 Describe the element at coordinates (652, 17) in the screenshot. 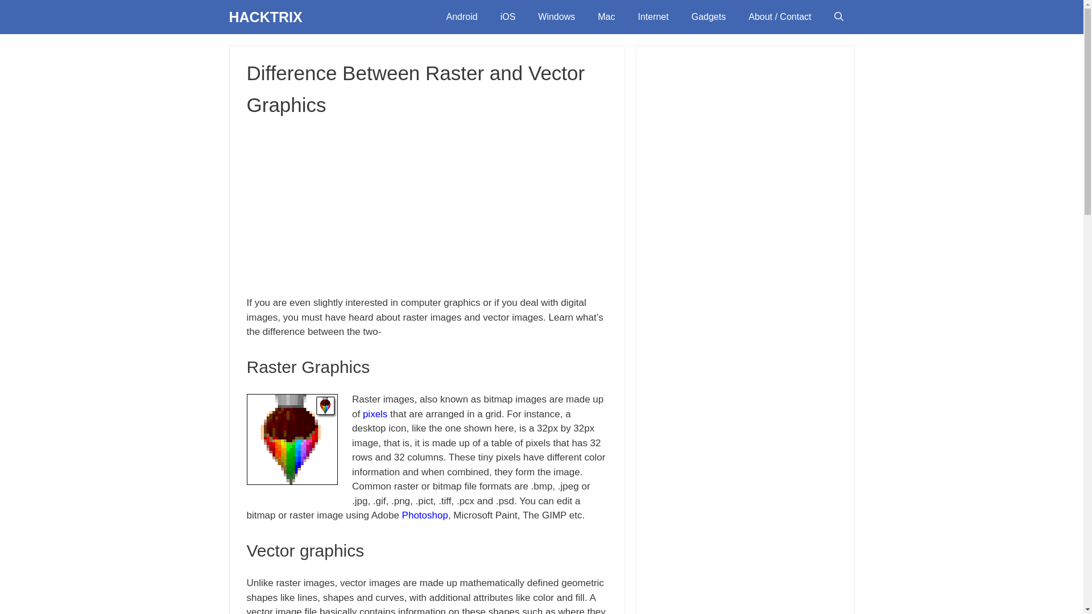

I see `Internet` at that location.